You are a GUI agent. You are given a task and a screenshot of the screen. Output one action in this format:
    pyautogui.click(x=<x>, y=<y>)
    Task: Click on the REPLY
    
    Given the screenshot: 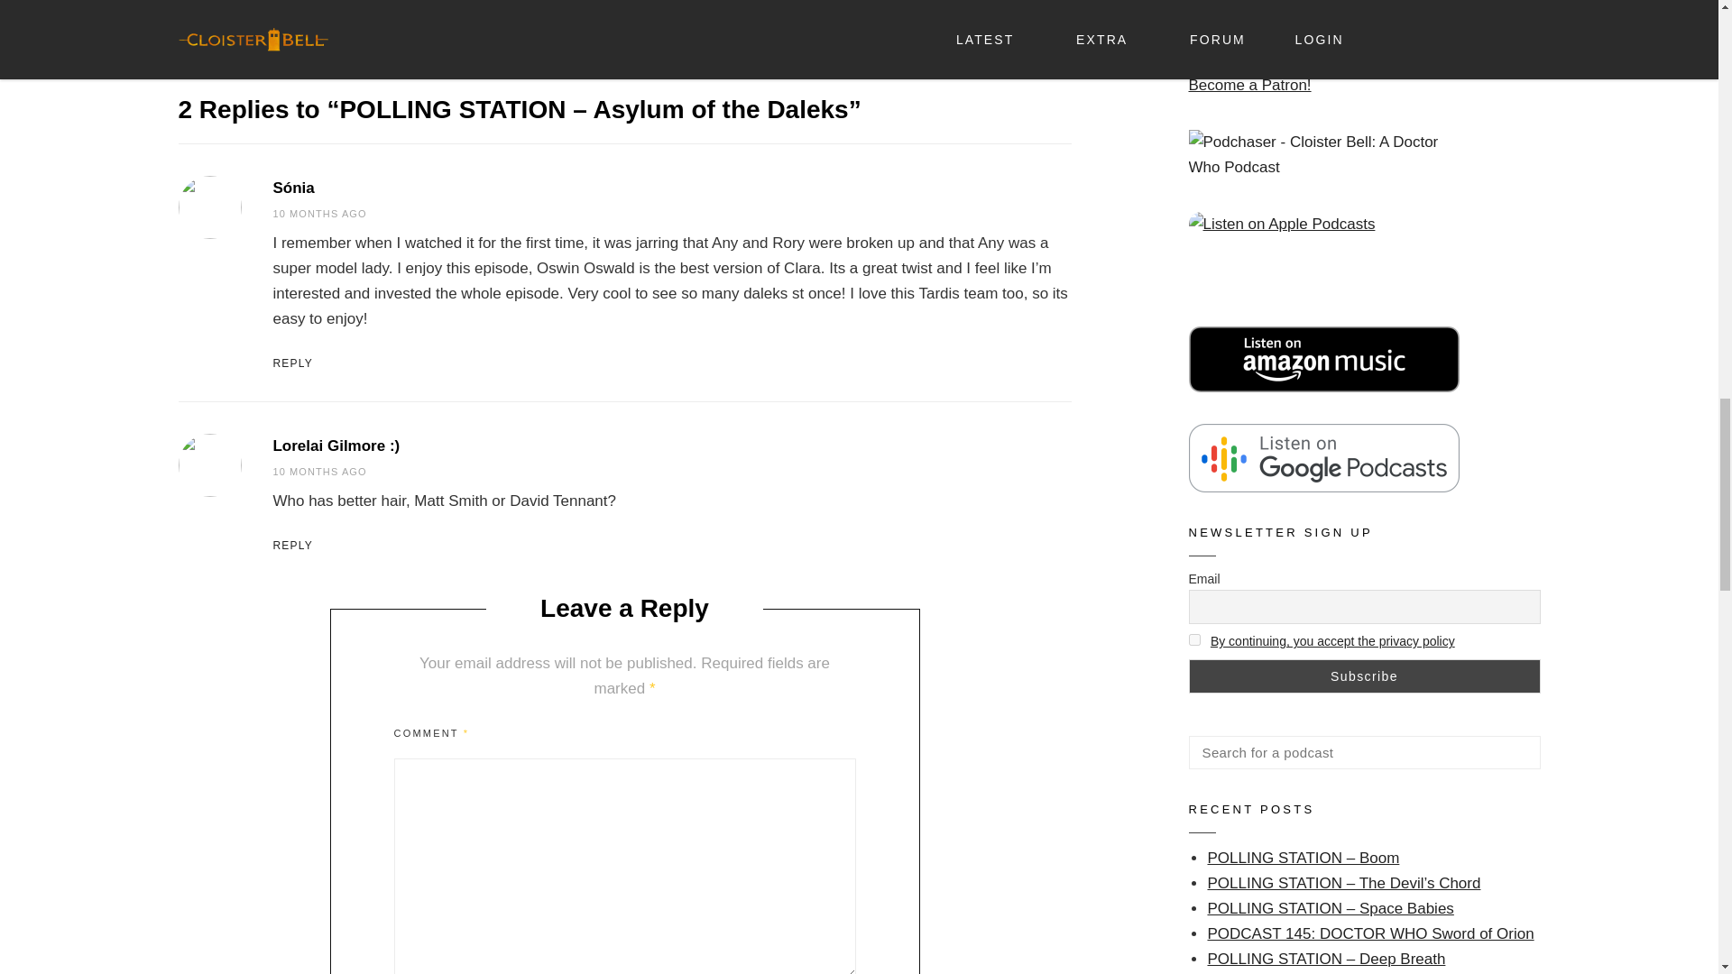 What is the action you would take?
    pyautogui.click(x=671, y=546)
    